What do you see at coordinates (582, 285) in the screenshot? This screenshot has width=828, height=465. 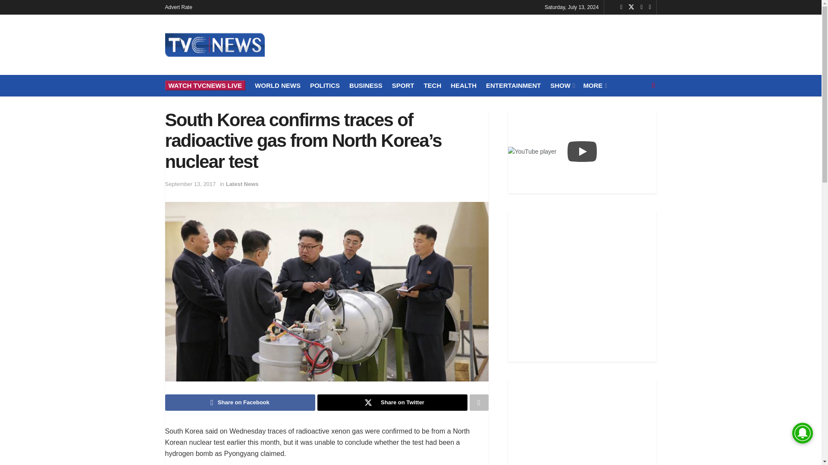 I see `Advertisement` at bounding box center [582, 285].